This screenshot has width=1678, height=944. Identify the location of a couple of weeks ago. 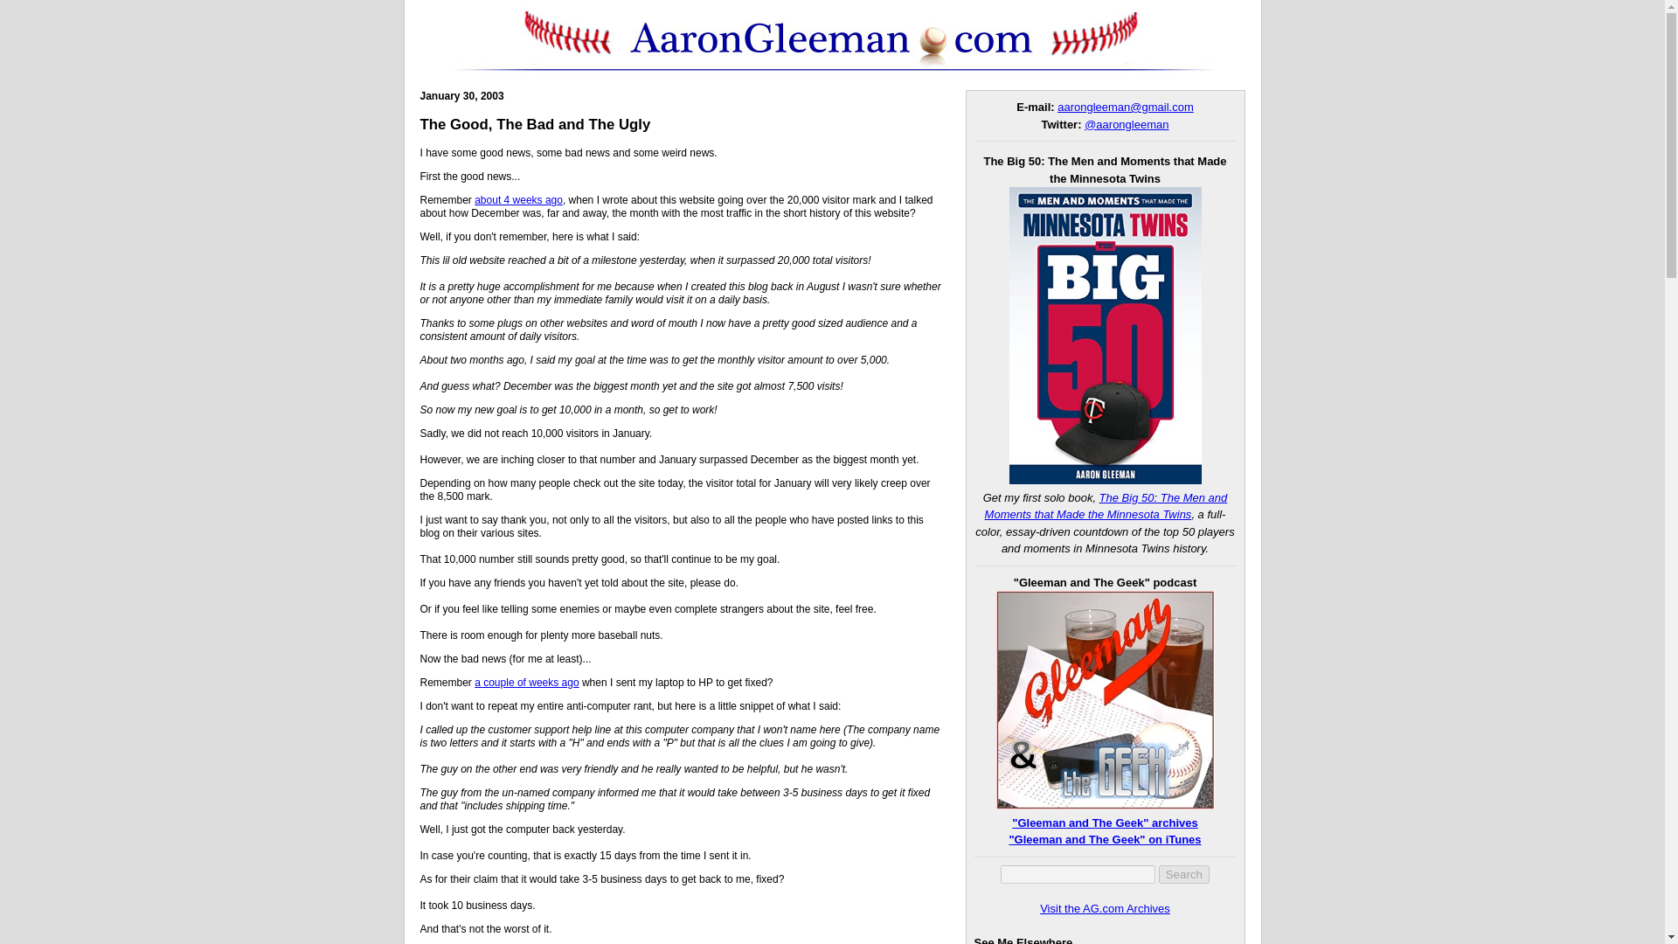
(526, 683).